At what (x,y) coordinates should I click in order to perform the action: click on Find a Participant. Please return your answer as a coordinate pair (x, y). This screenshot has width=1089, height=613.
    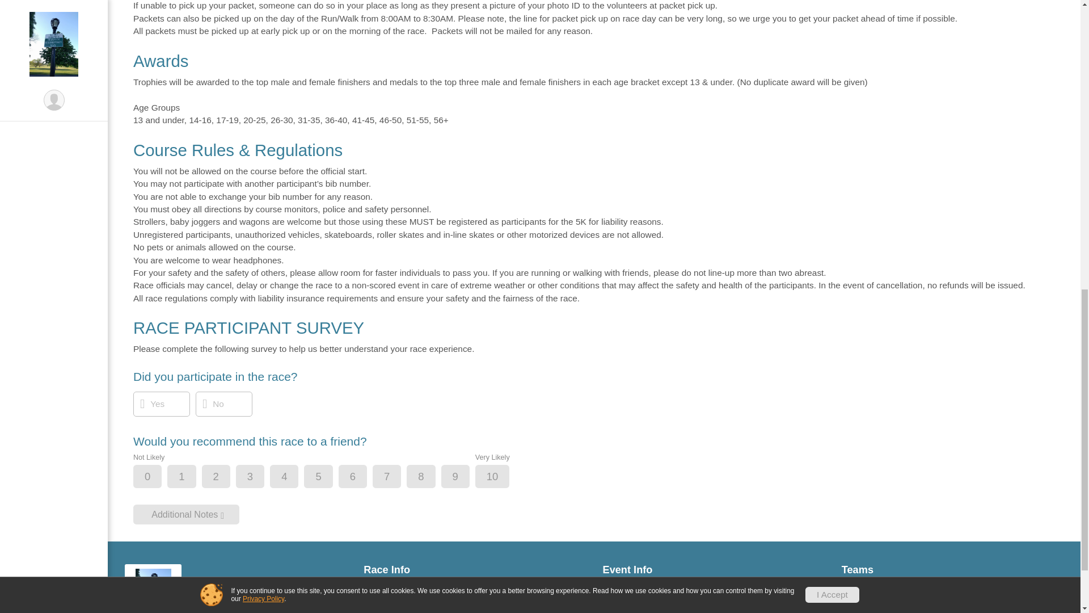
    Looking at the image, I should click on (474, 597).